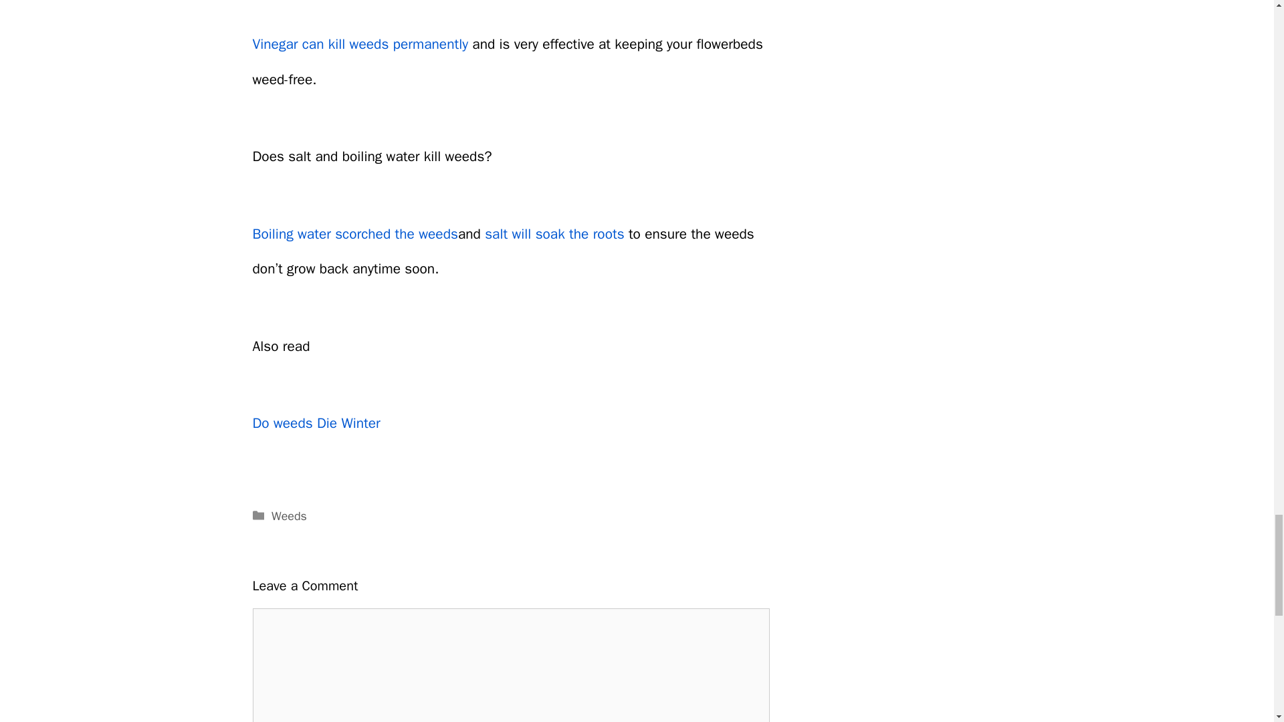 The height and width of the screenshot is (722, 1284). Describe the element at coordinates (362, 43) in the screenshot. I see `Vinegar can kill weeds permanently` at that location.